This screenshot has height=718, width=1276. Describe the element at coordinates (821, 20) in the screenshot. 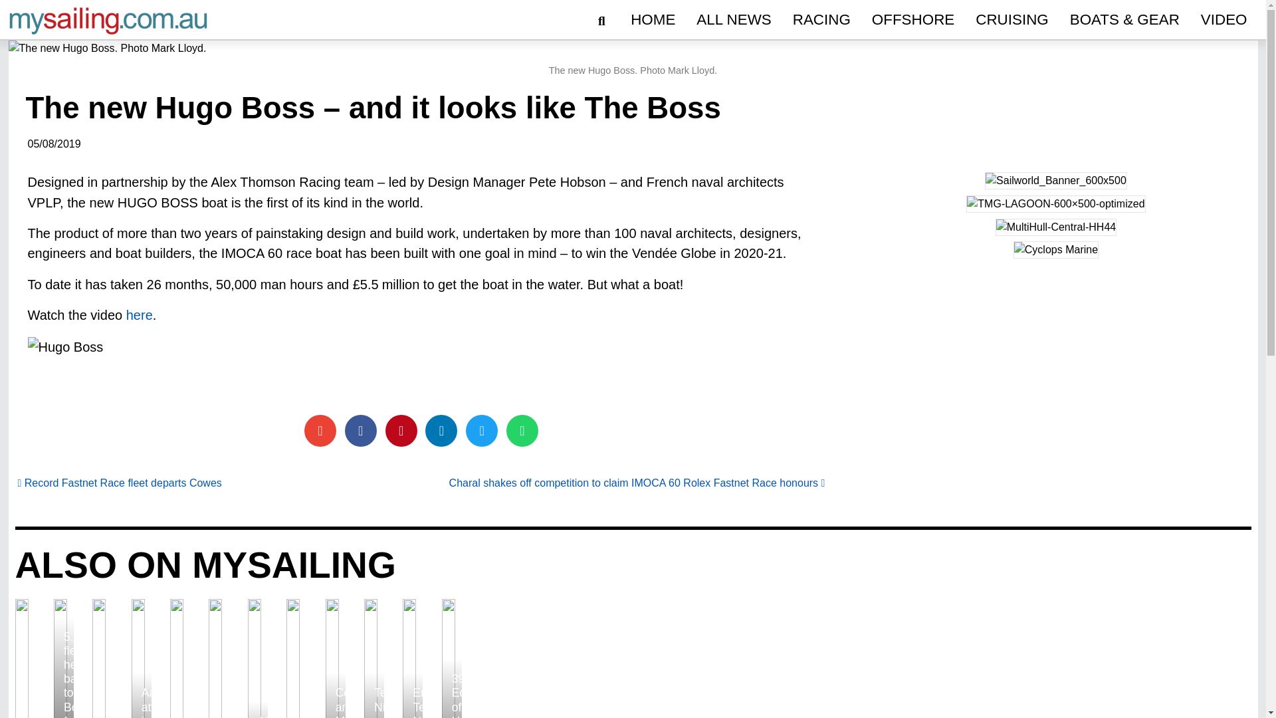

I see `RACING` at that location.